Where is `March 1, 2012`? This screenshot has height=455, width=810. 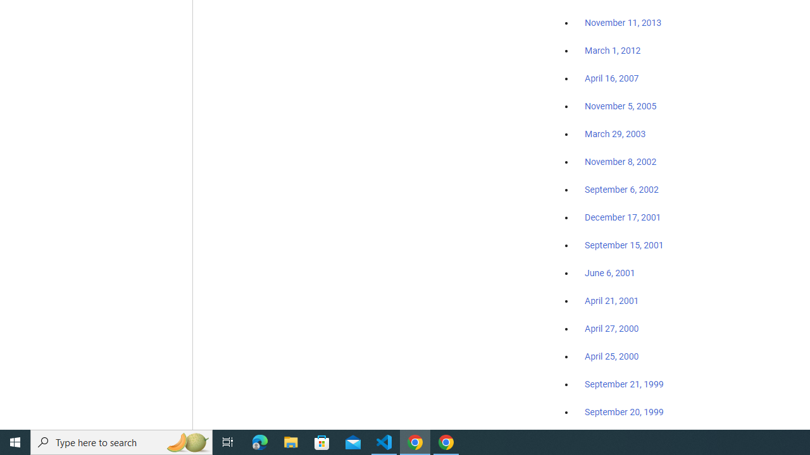 March 1, 2012 is located at coordinates (613, 51).